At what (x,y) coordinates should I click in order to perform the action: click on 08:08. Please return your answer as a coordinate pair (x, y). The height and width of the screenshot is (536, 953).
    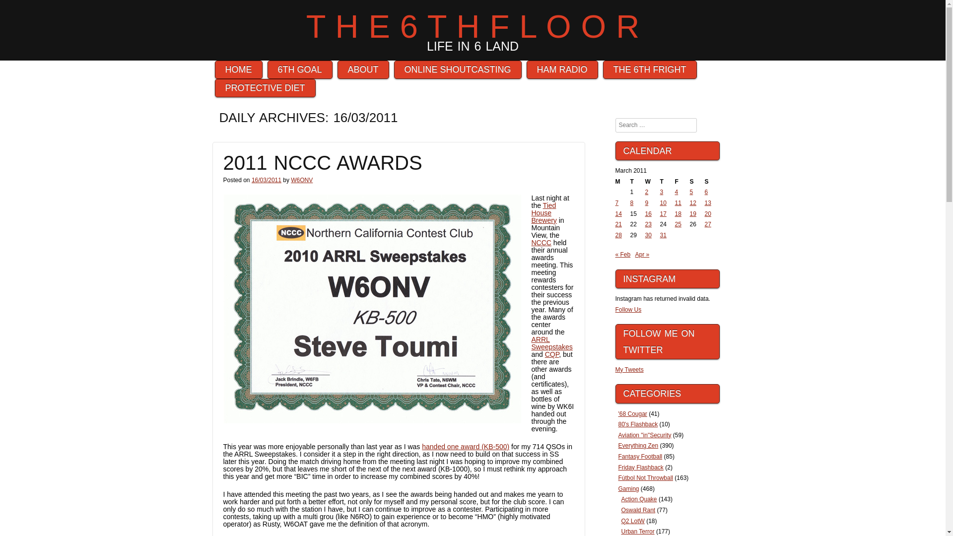
    Looking at the image, I should click on (266, 180).